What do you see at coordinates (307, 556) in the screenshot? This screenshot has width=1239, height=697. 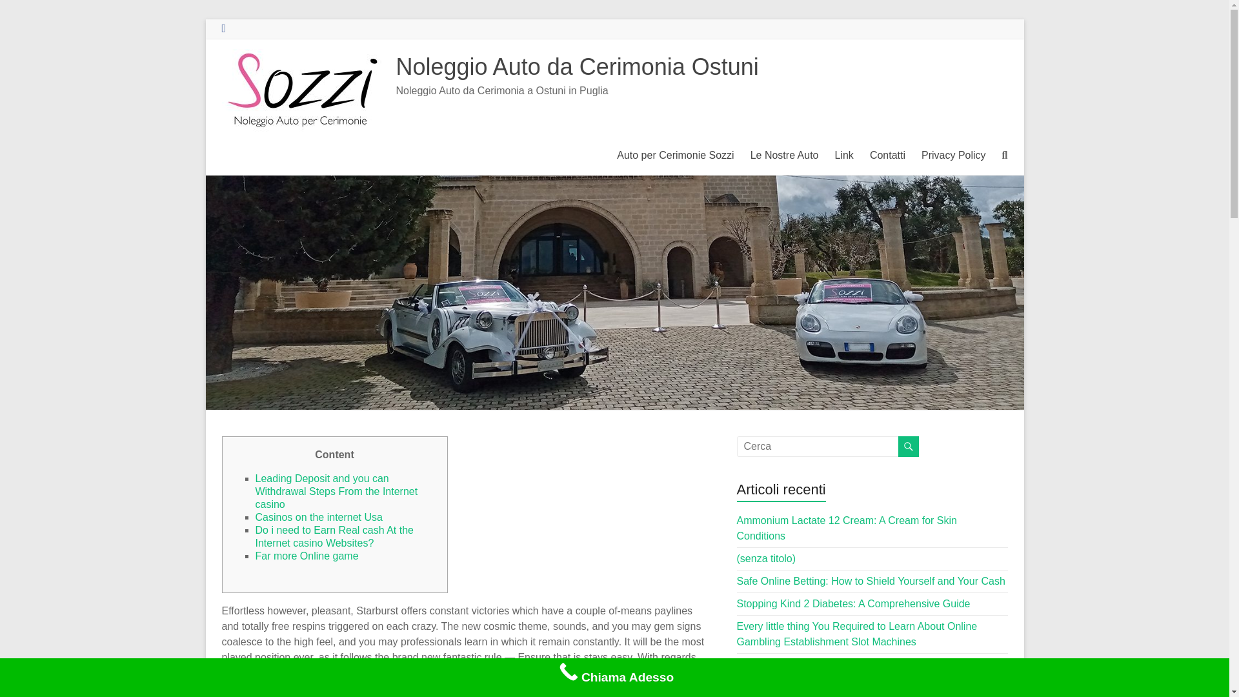 I see `Far more Online game` at bounding box center [307, 556].